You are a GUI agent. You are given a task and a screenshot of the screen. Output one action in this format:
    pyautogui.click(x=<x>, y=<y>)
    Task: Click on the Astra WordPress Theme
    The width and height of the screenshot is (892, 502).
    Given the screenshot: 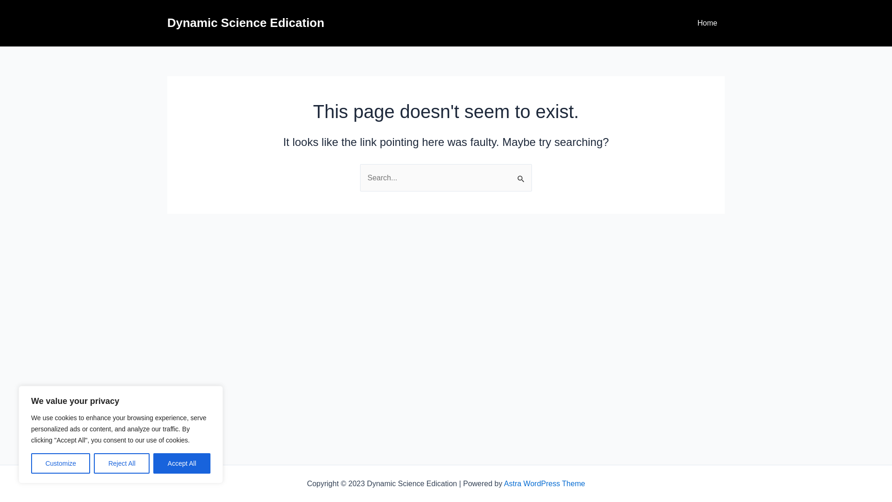 What is the action you would take?
    pyautogui.click(x=544, y=483)
    